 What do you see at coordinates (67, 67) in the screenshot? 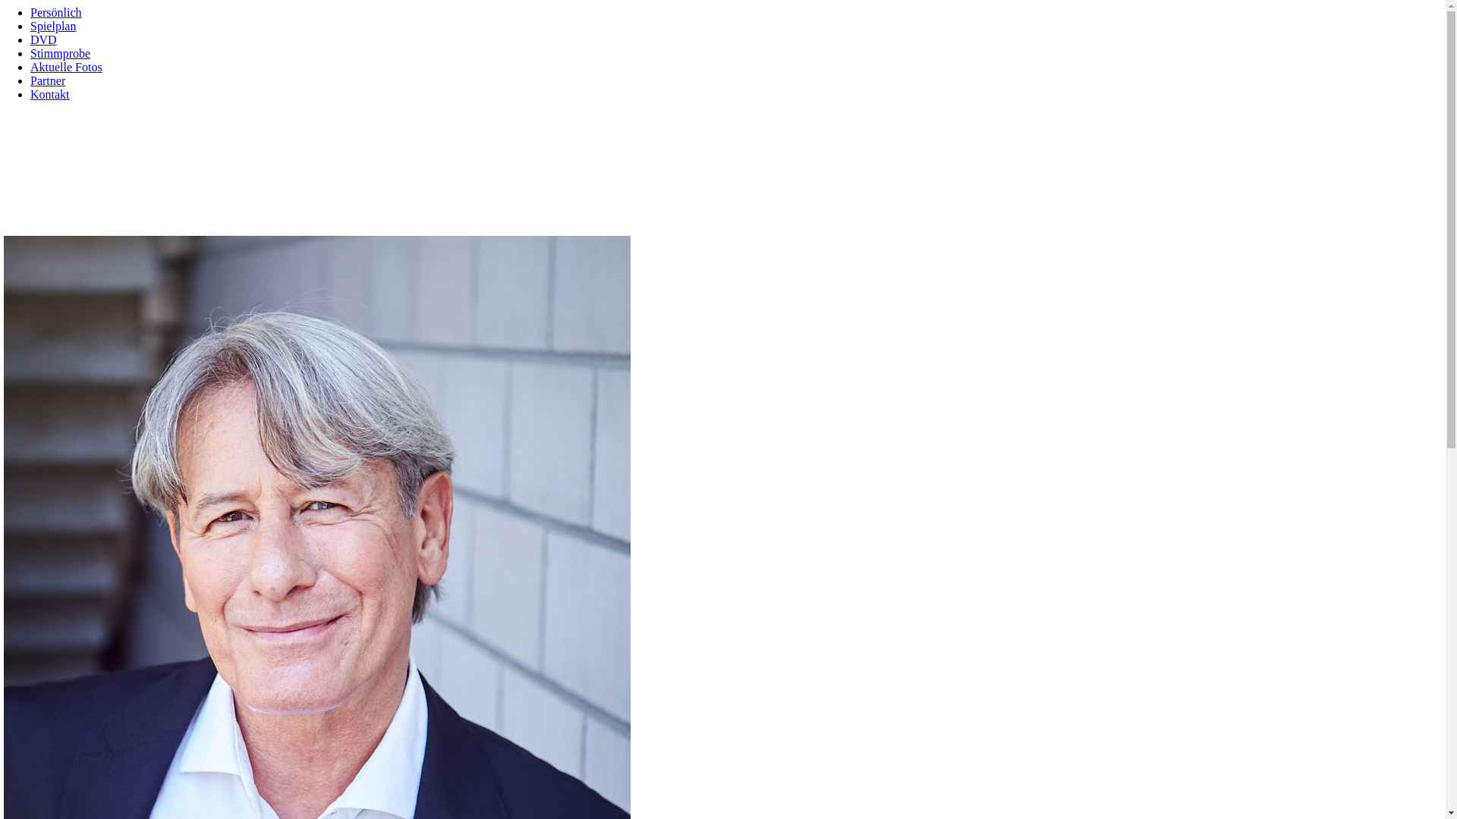
I see `Aktuelle Fotos` at bounding box center [67, 67].